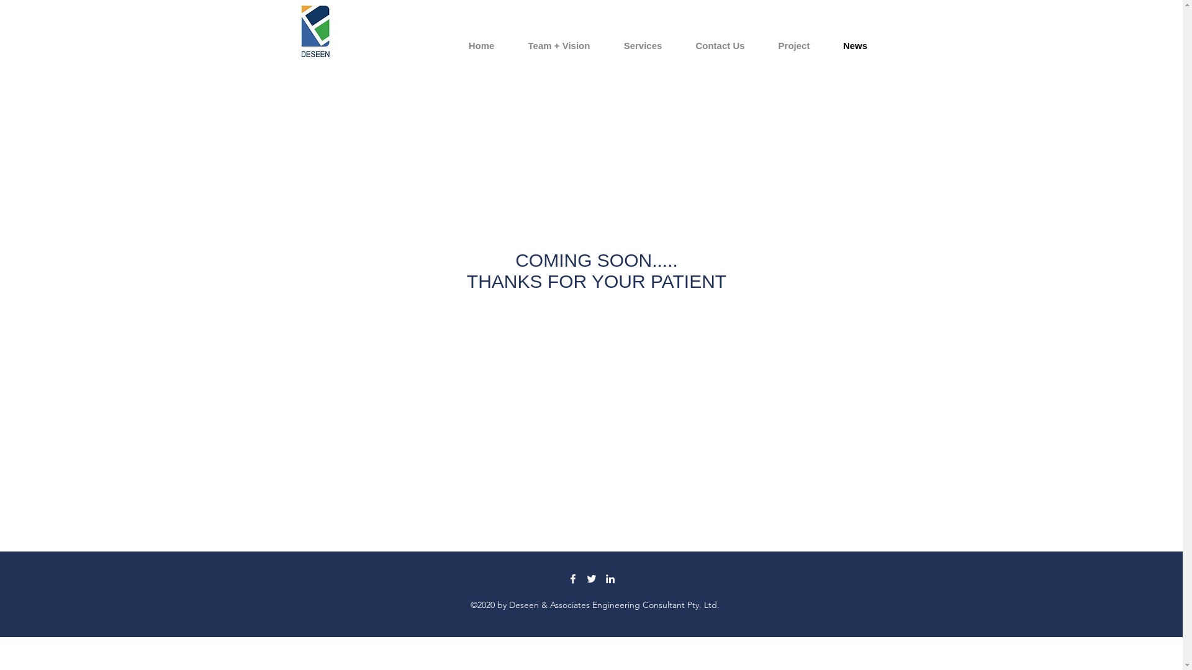 This screenshot has width=1192, height=670. What do you see at coordinates (720, 46) in the screenshot?
I see `Contact Us` at bounding box center [720, 46].